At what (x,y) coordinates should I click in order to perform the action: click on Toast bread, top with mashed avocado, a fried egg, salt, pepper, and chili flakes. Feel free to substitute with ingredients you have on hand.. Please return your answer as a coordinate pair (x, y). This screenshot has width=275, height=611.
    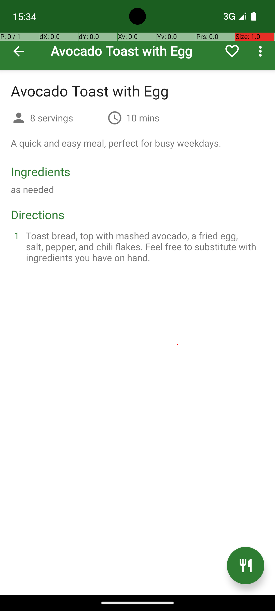
    Looking at the image, I should click on (144, 246).